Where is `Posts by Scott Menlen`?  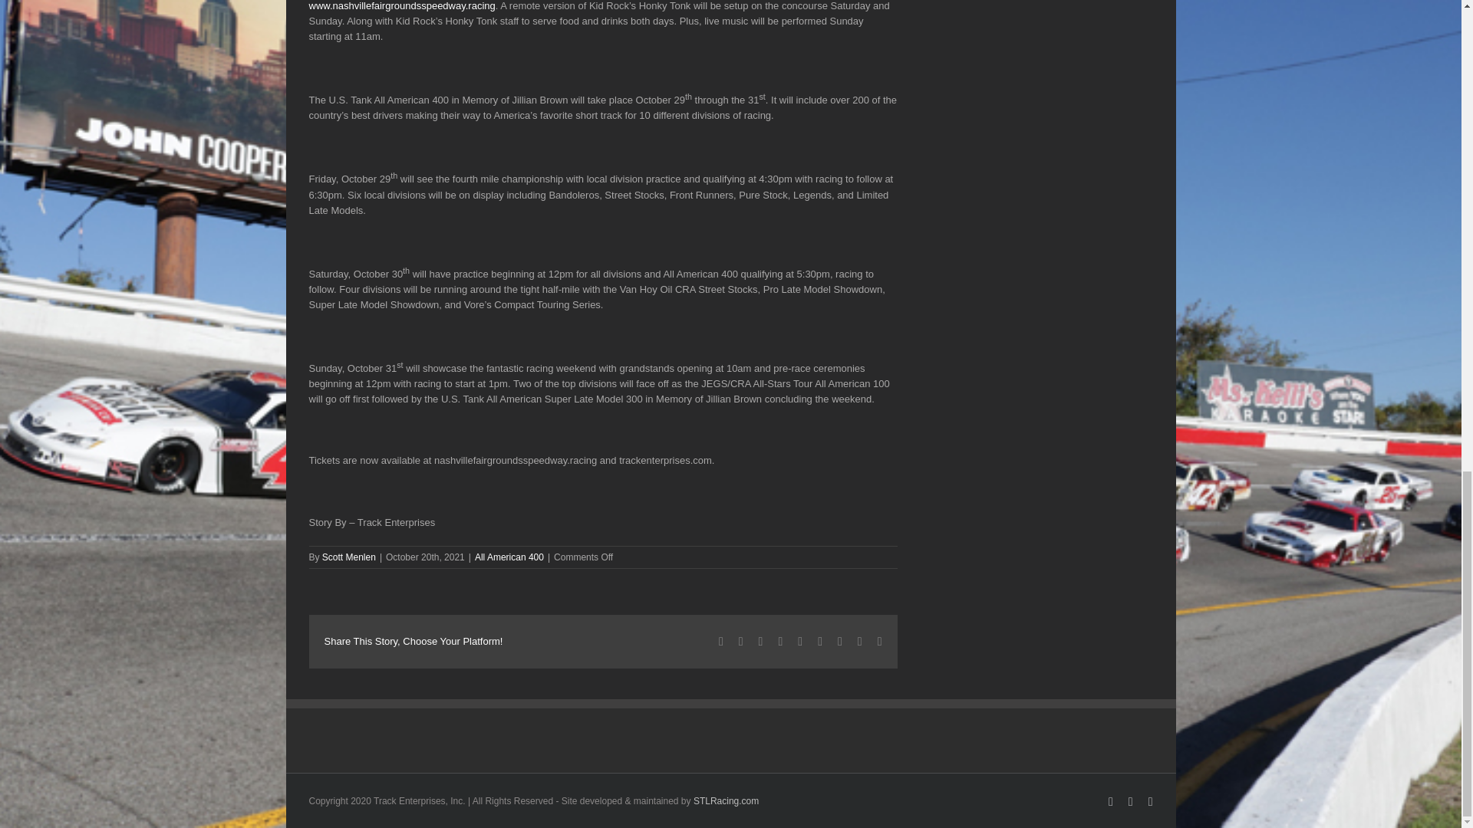
Posts by Scott Menlen is located at coordinates (348, 557).